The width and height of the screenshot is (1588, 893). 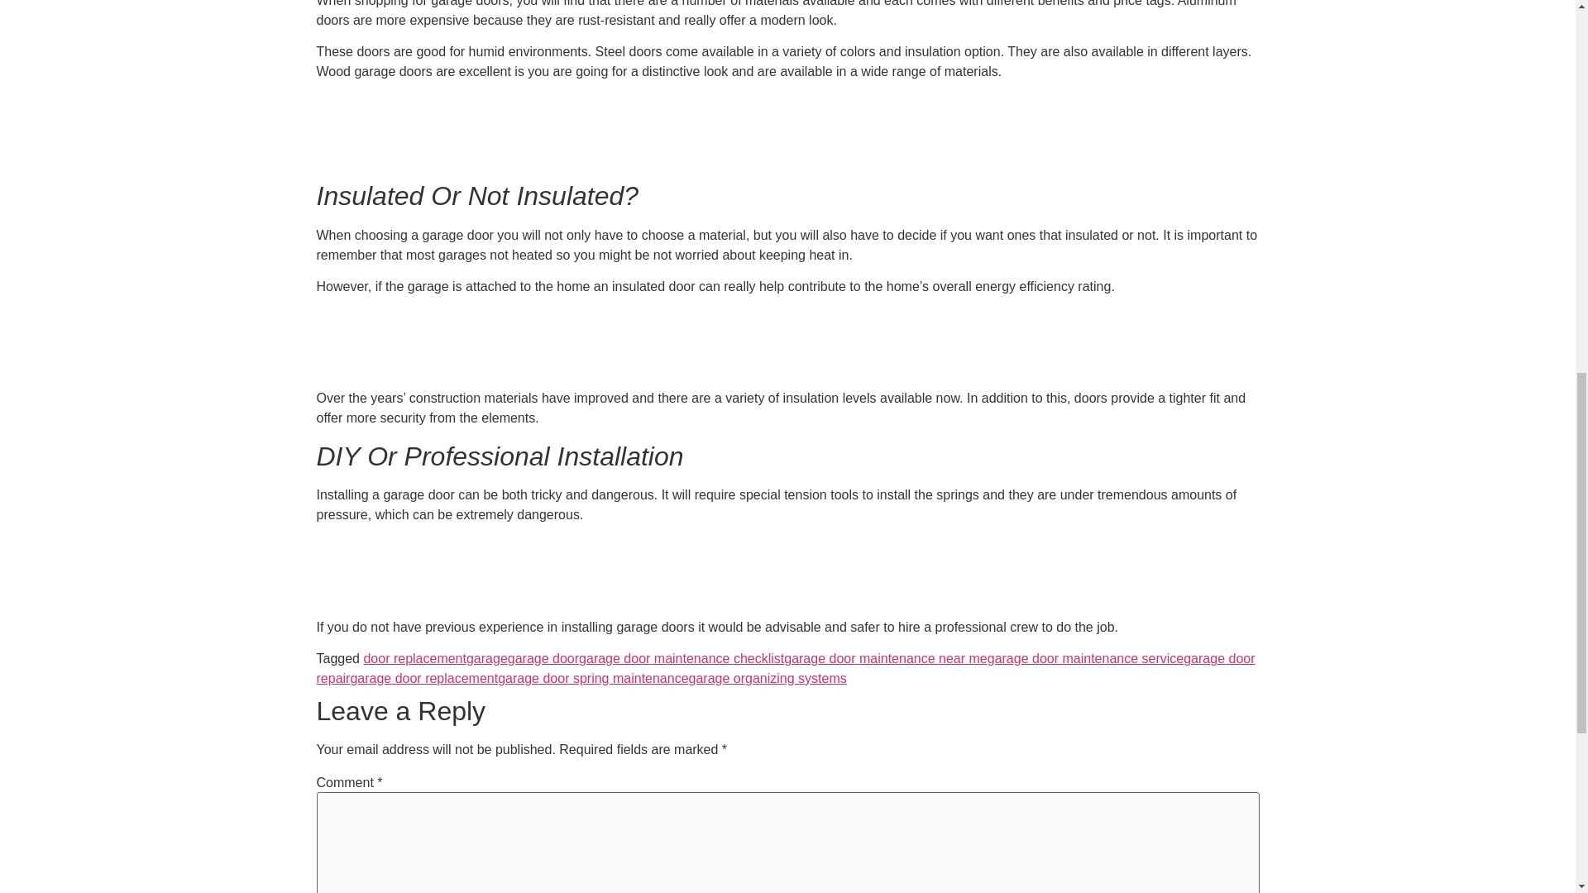 What do you see at coordinates (543, 658) in the screenshot?
I see `garage door` at bounding box center [543, 658].